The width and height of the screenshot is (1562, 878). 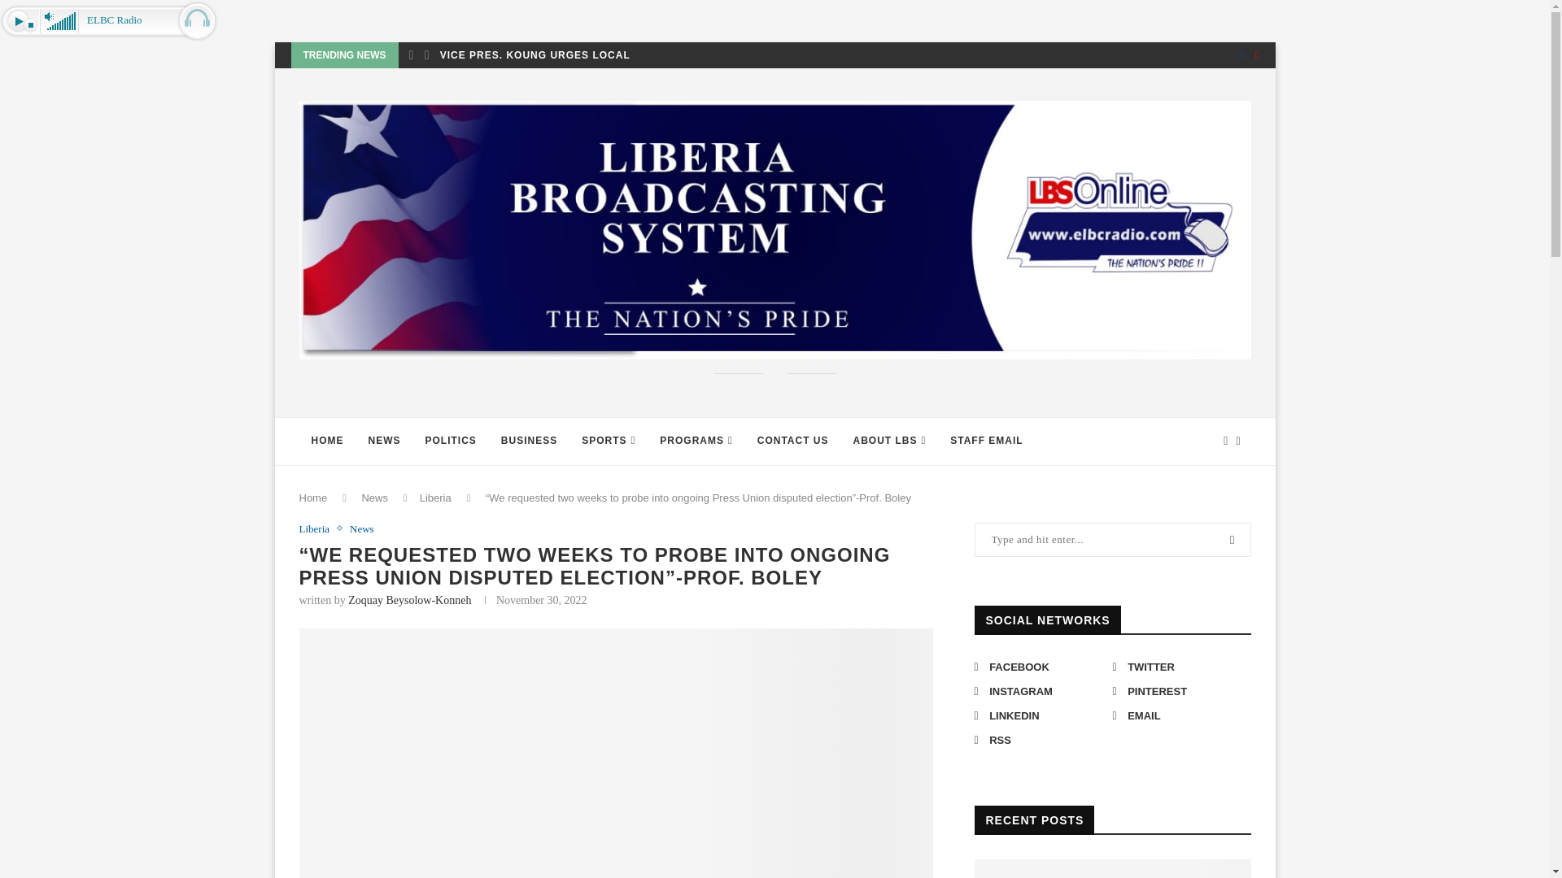 I want to click on NEWS, so click(x=384, y=441).